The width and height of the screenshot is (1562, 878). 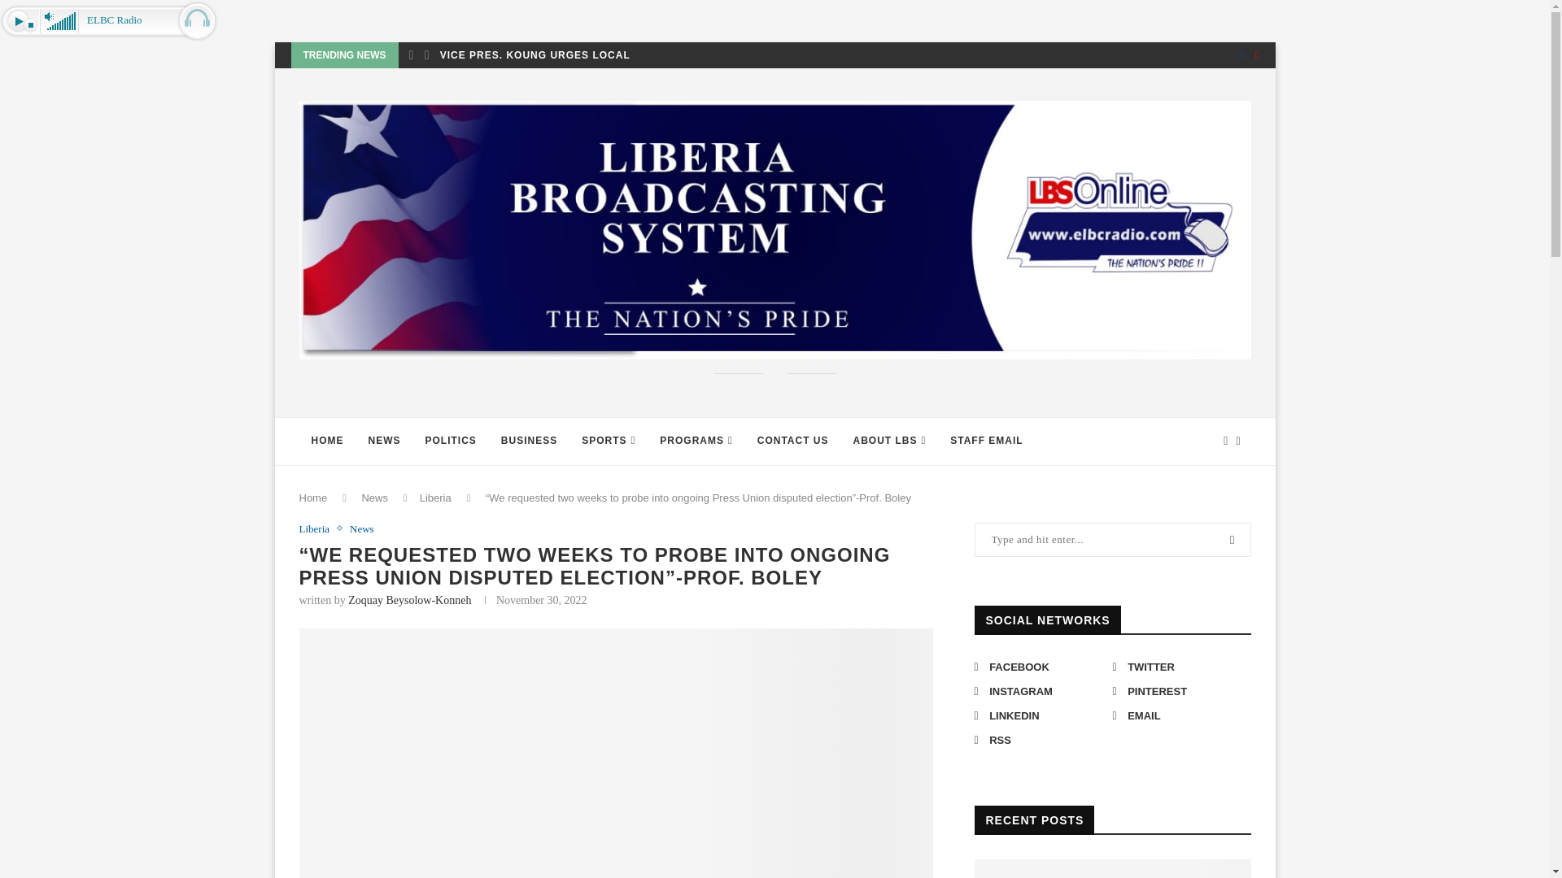 I want to click on NEWS, so click(x=384, y=441).